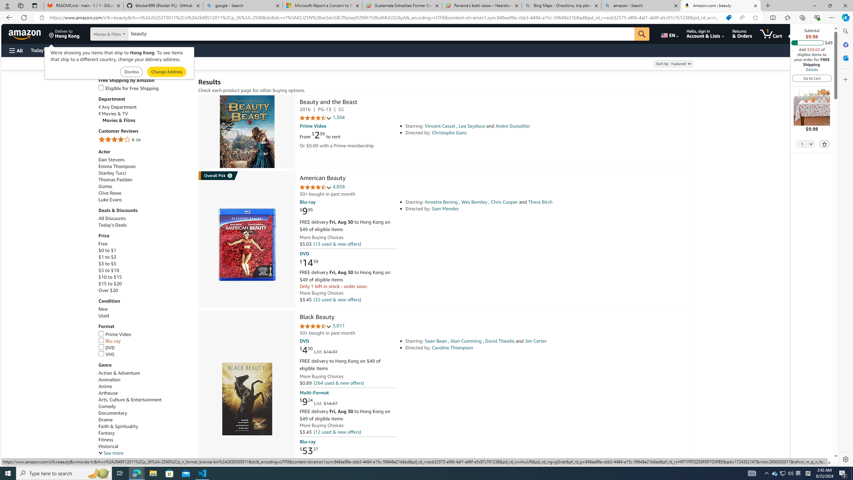 This screenshot has width=853, height=480. I want to click on $15 to $20, so click(110, 284).